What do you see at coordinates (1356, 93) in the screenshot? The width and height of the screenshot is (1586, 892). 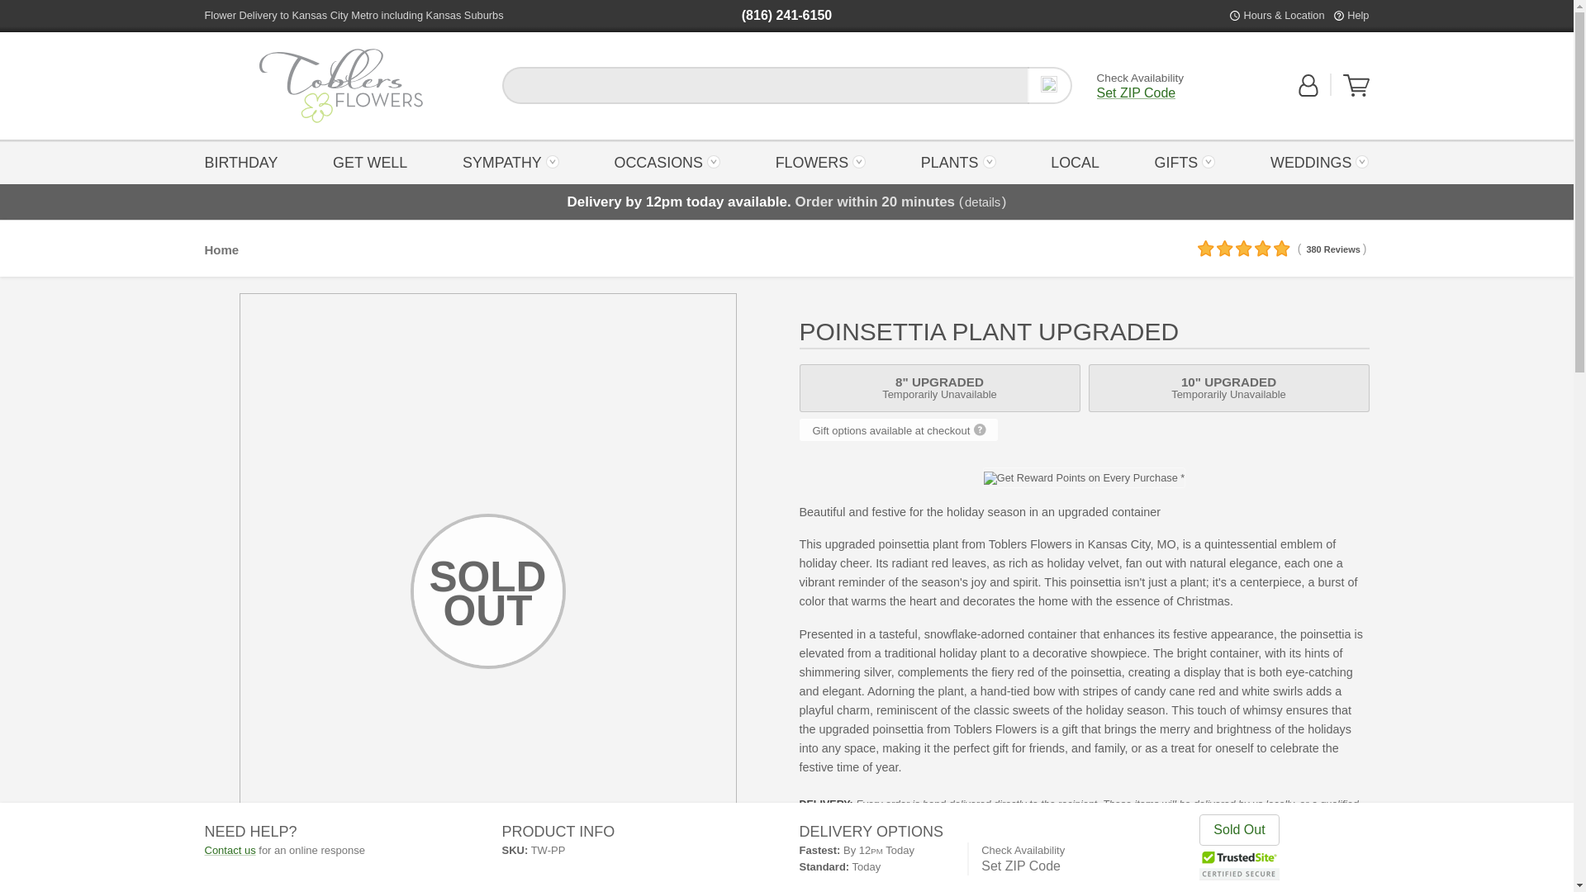 I see `BIRTHDAY` at bounding box center [1356, 93].